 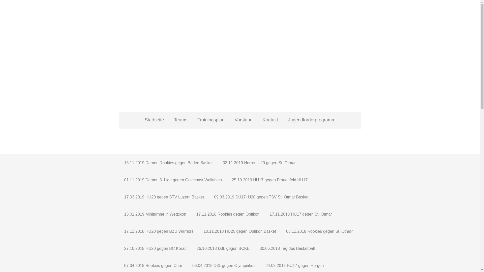 What do you see at coordinates (155, 248) in the screenshot?
I see `27.10.2018 HU20 gegen BC Korac` at bounding box center [155, 248].